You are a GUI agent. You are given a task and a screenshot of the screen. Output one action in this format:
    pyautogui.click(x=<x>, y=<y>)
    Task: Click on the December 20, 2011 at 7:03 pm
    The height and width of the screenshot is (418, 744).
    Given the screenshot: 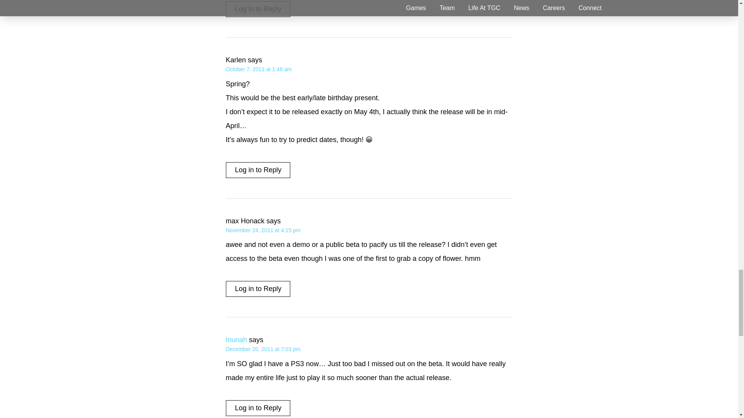 What is the action you would take?
    pyautogui.click(x=263, y=349)
    